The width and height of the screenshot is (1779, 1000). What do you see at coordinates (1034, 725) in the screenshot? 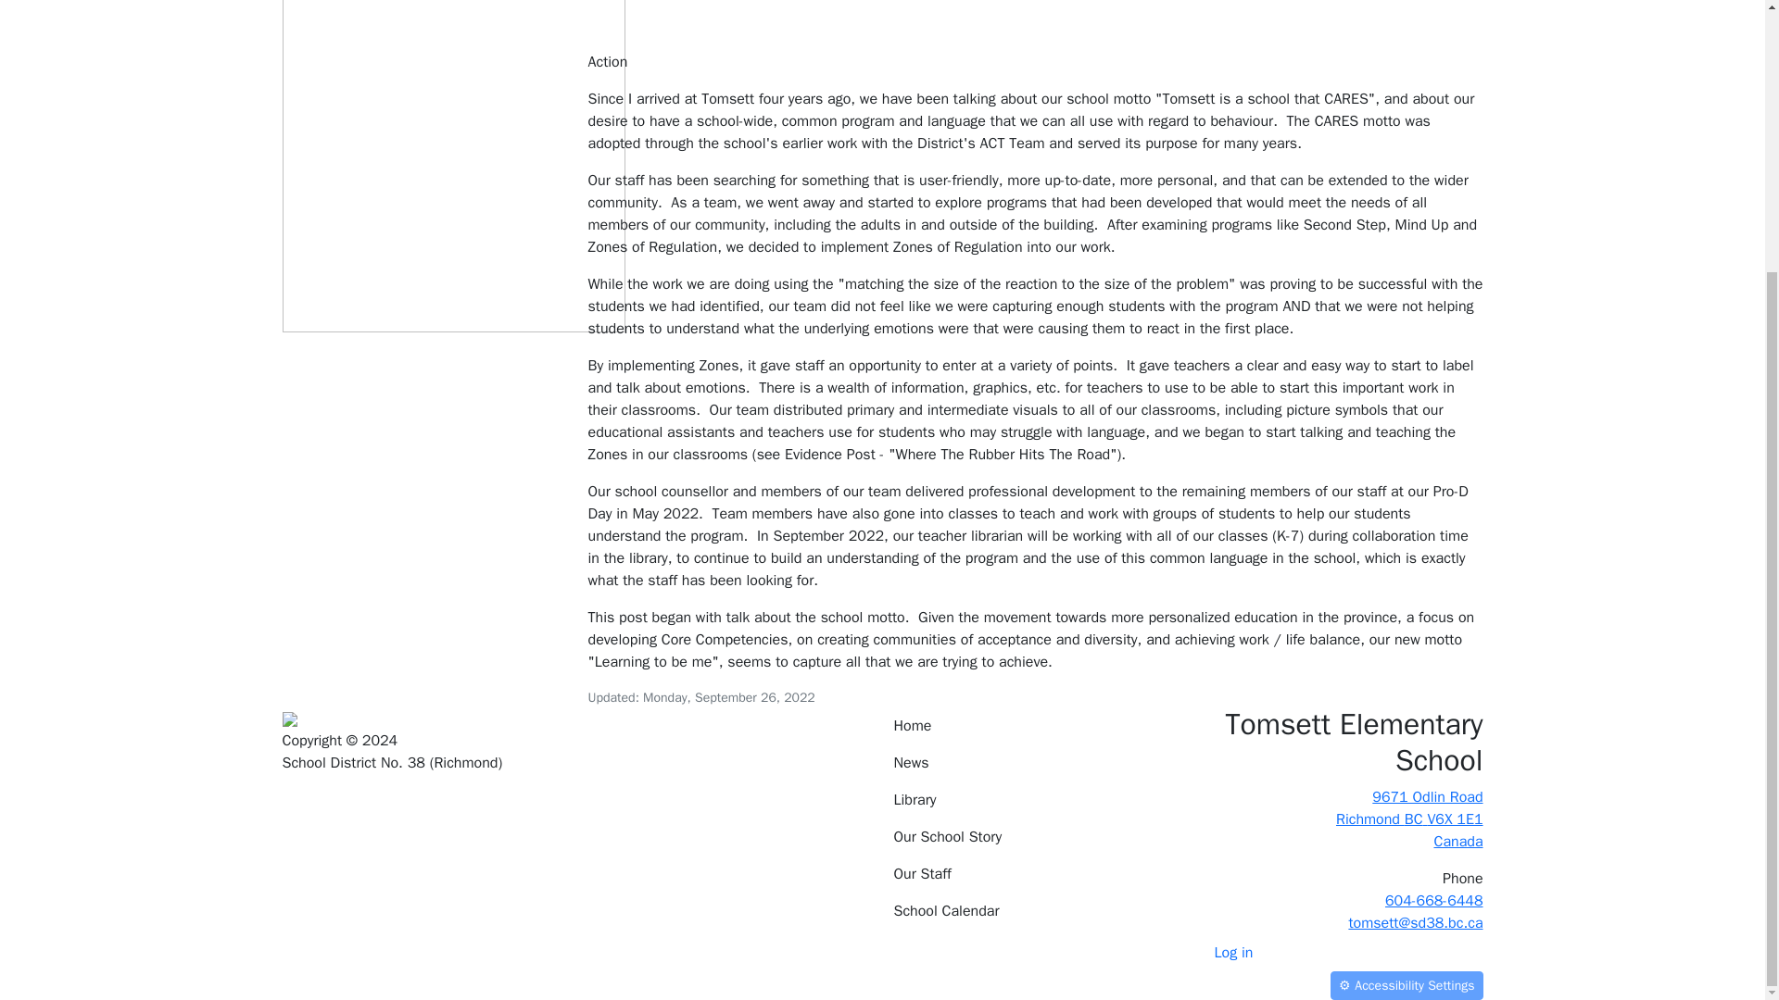
I see `Home` at bounding box center [1034, 725].